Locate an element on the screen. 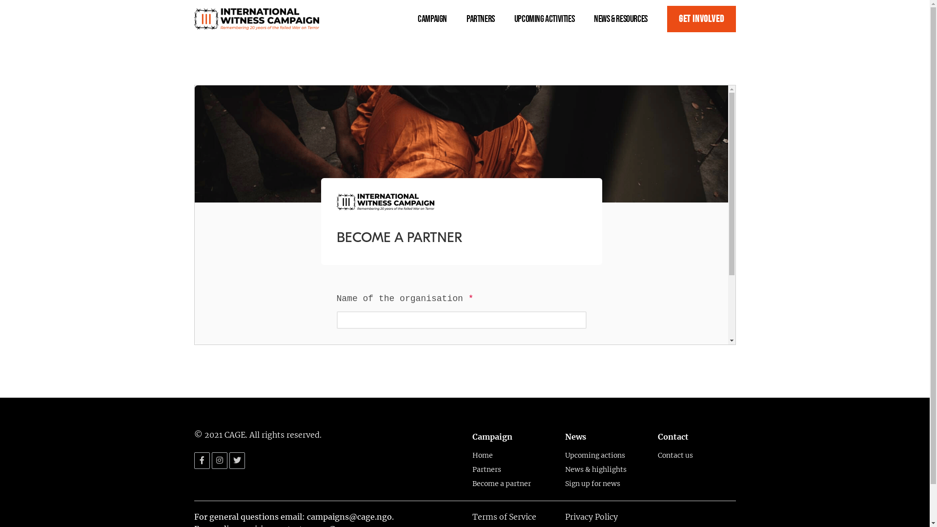 The height and width of the screenshot is (527, 937). News & Resources is located at coordinates (627, 19).